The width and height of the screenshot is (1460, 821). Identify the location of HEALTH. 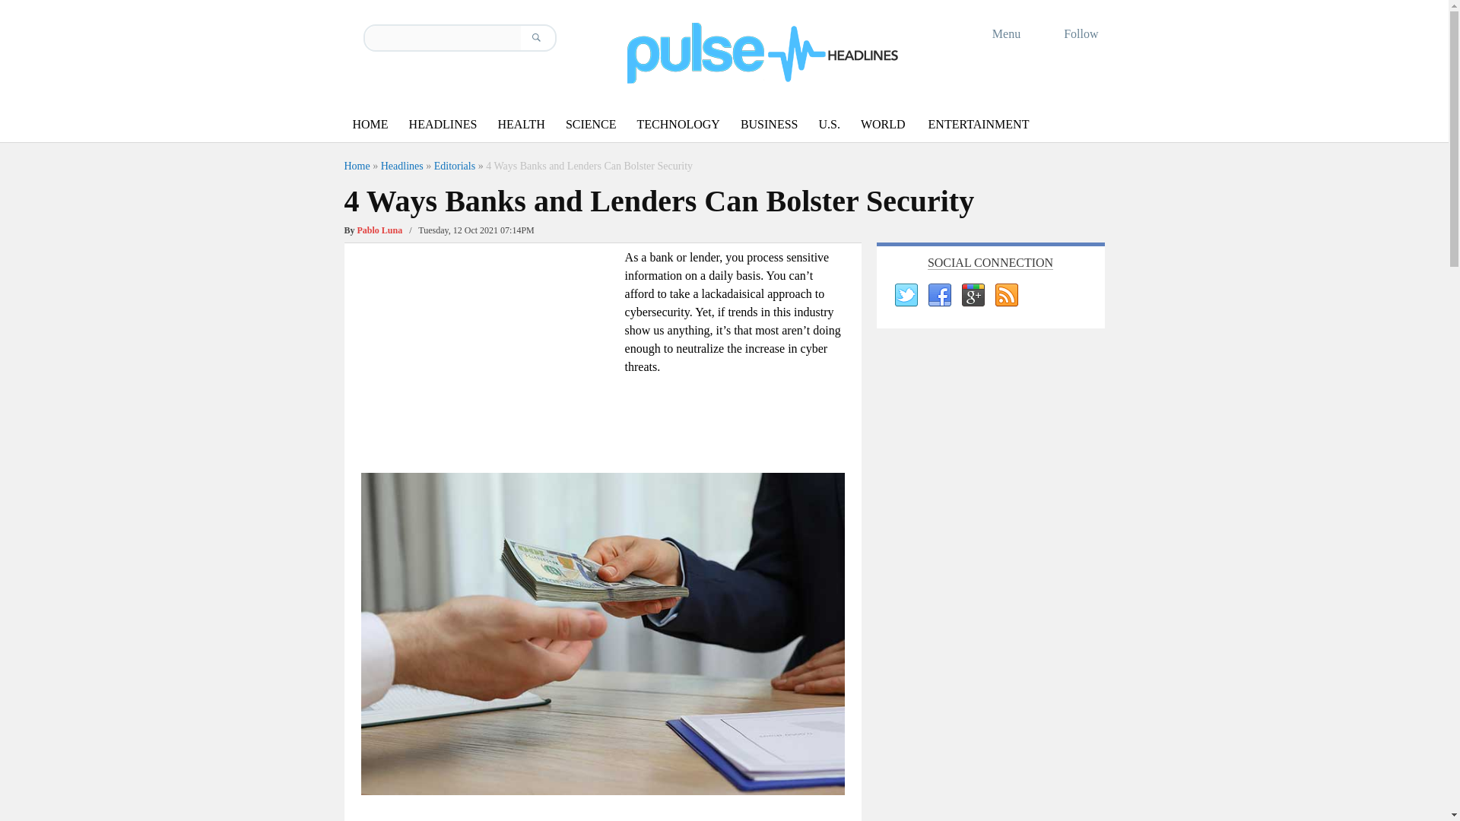
(521, 125).